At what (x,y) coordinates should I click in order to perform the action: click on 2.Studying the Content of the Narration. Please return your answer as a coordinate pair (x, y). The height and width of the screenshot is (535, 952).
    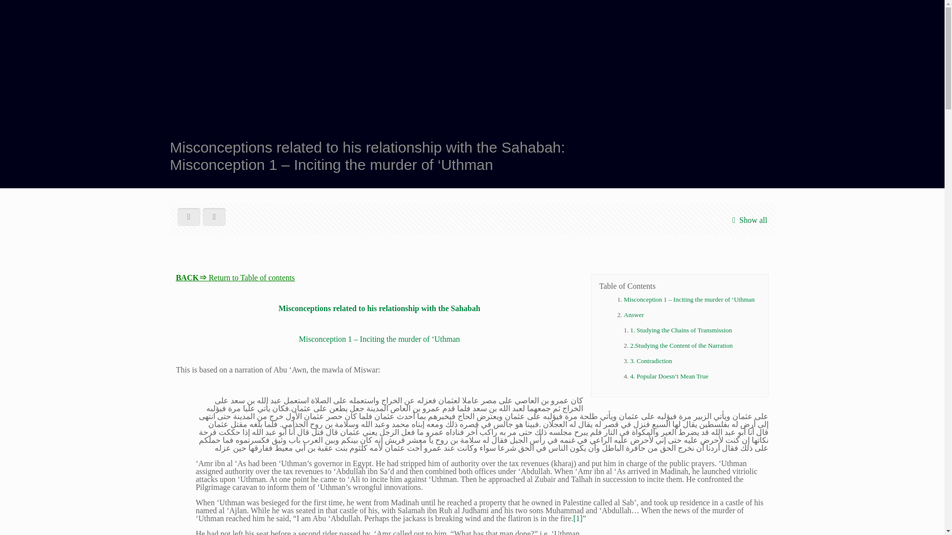
    Looking at the image, I should click on (681, 346).